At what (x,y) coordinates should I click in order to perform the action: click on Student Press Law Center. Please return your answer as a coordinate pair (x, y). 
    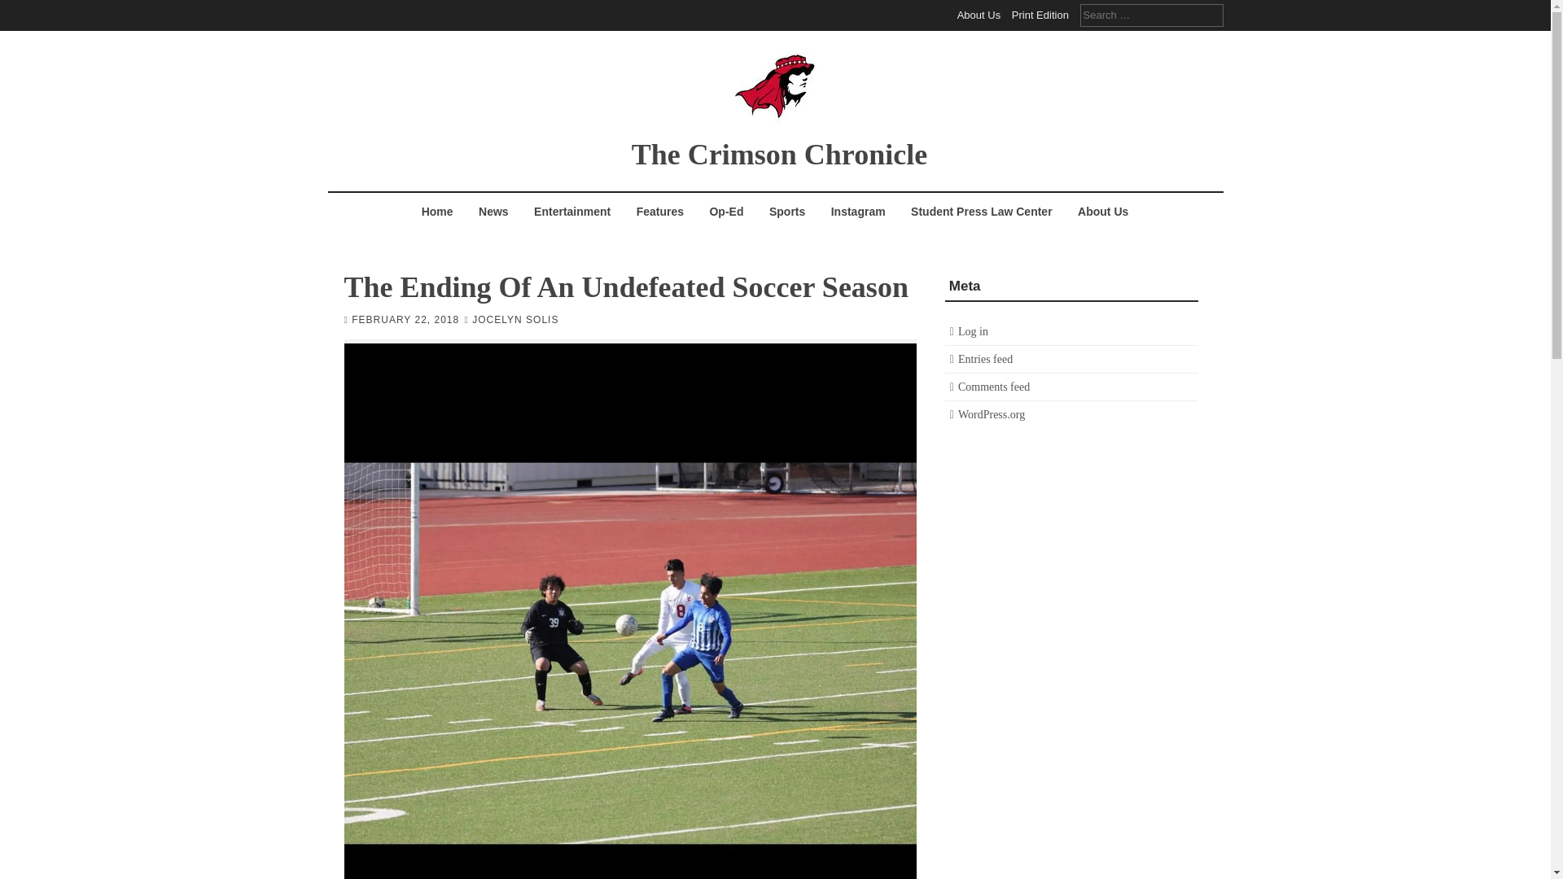
    Looking at the image, I should click on (981, 211).